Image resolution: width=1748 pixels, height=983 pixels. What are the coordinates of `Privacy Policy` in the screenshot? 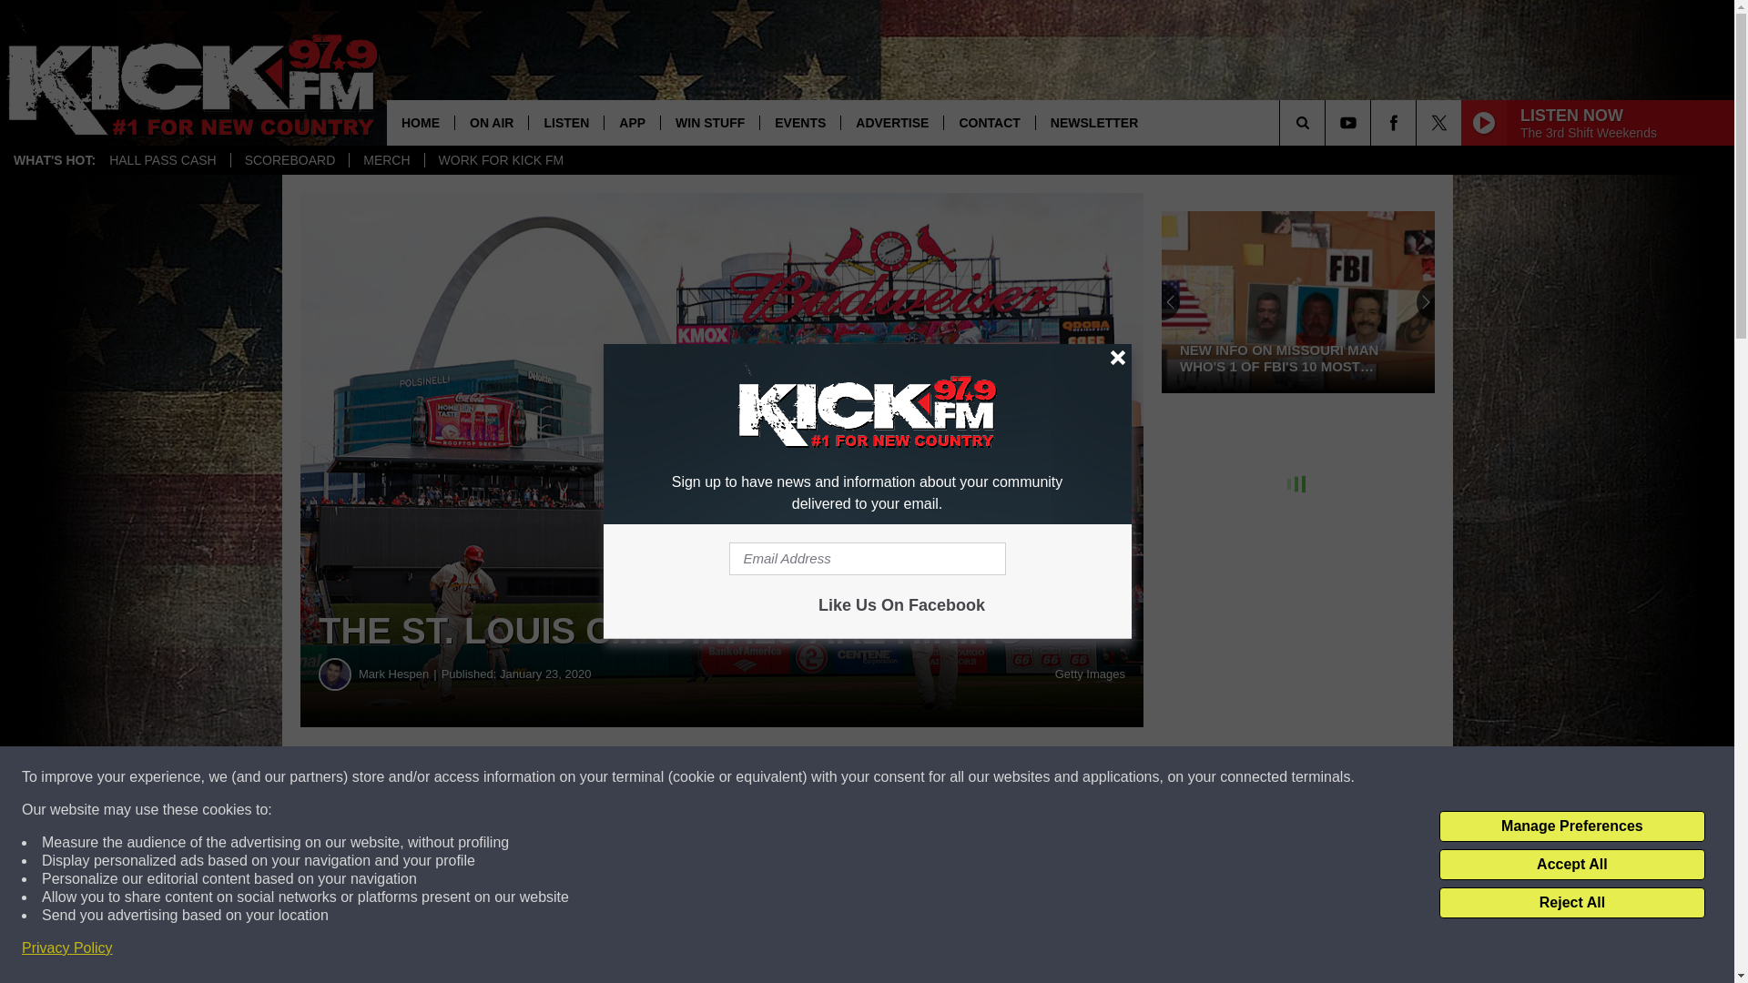 It's located at (67, 948).